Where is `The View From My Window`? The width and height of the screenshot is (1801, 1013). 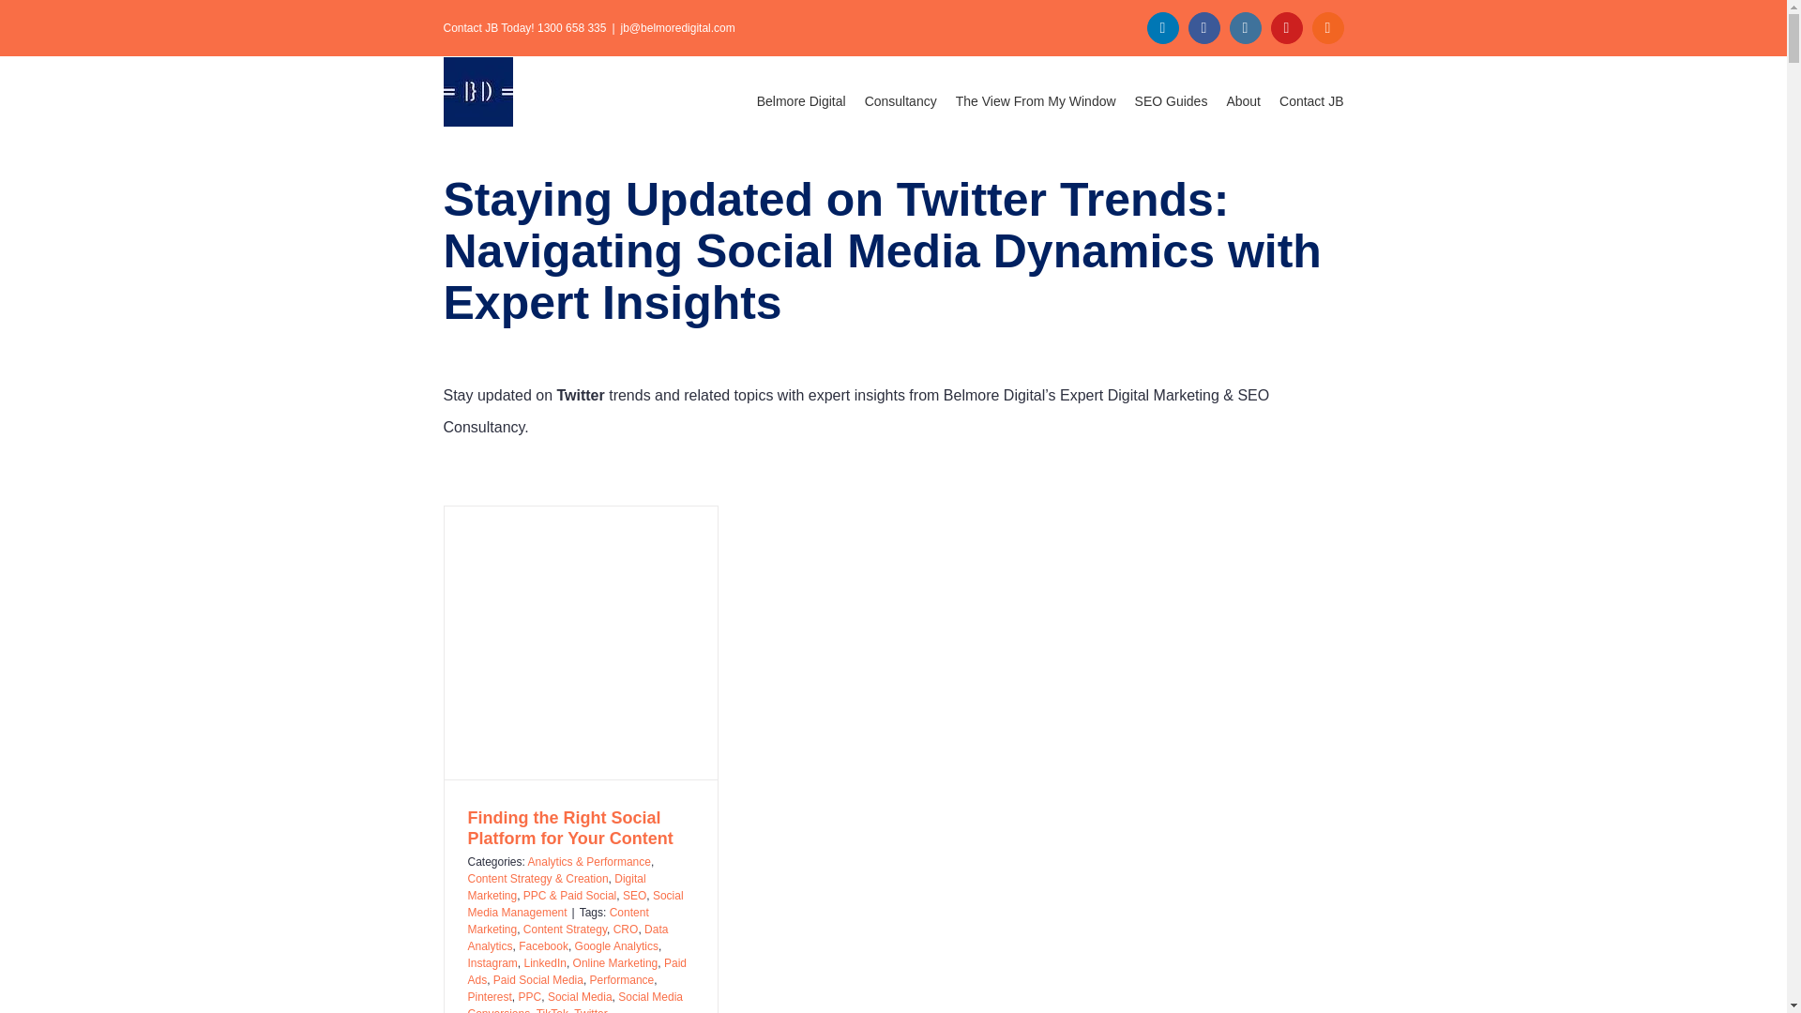
The View From My Window is located at coordinates (1036, 101).